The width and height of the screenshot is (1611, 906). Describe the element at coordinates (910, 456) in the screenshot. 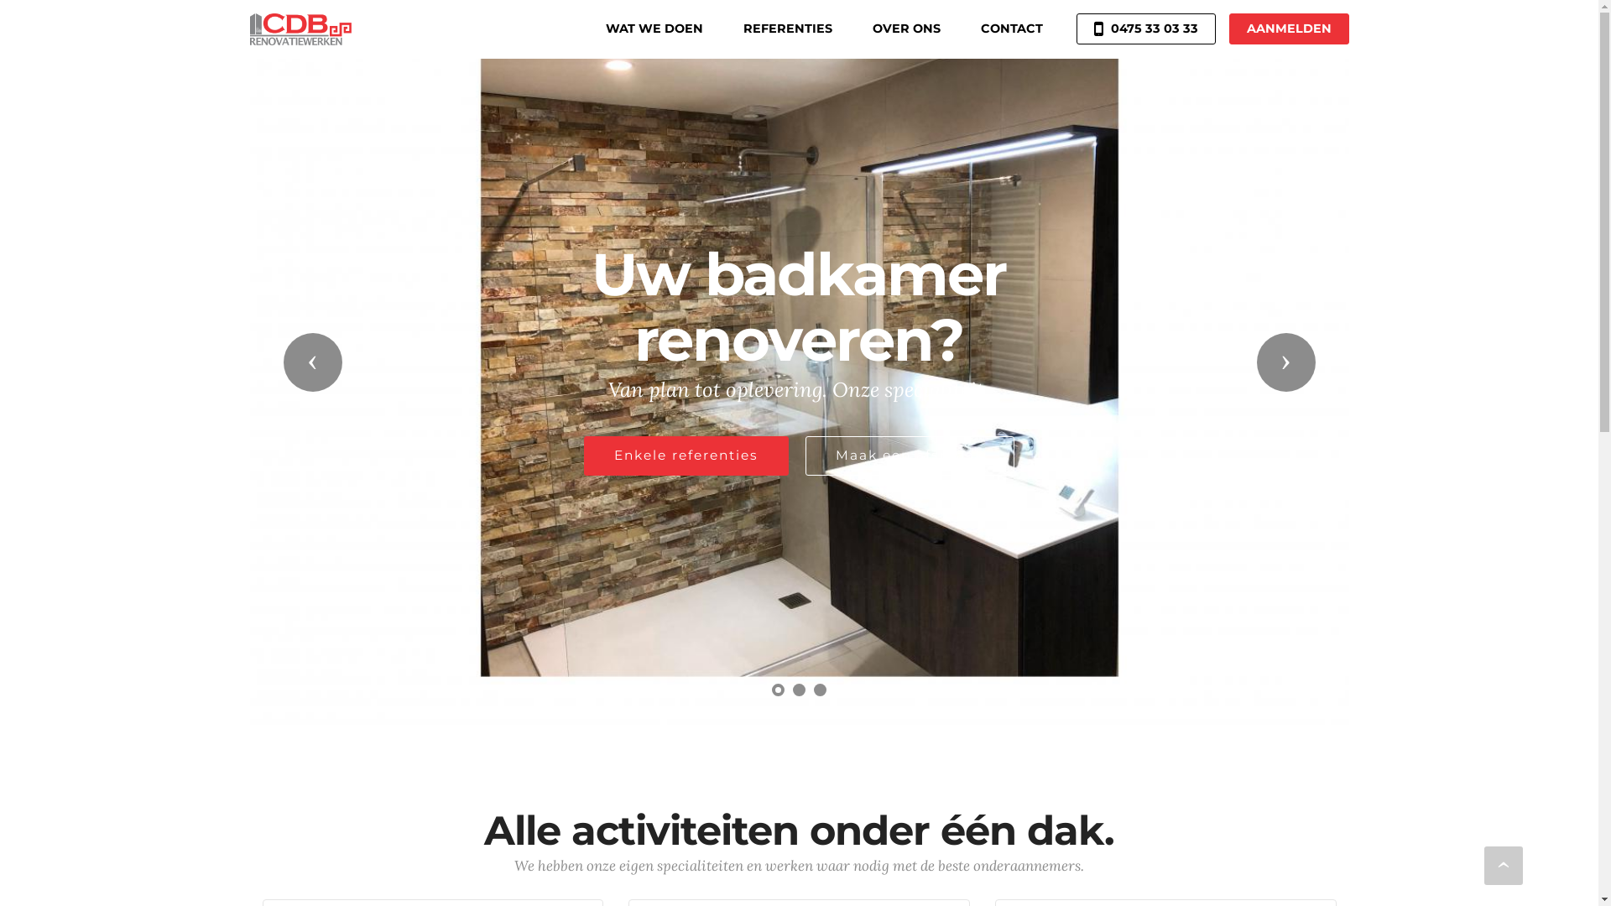

I see `Maak een afspraak` at that location.